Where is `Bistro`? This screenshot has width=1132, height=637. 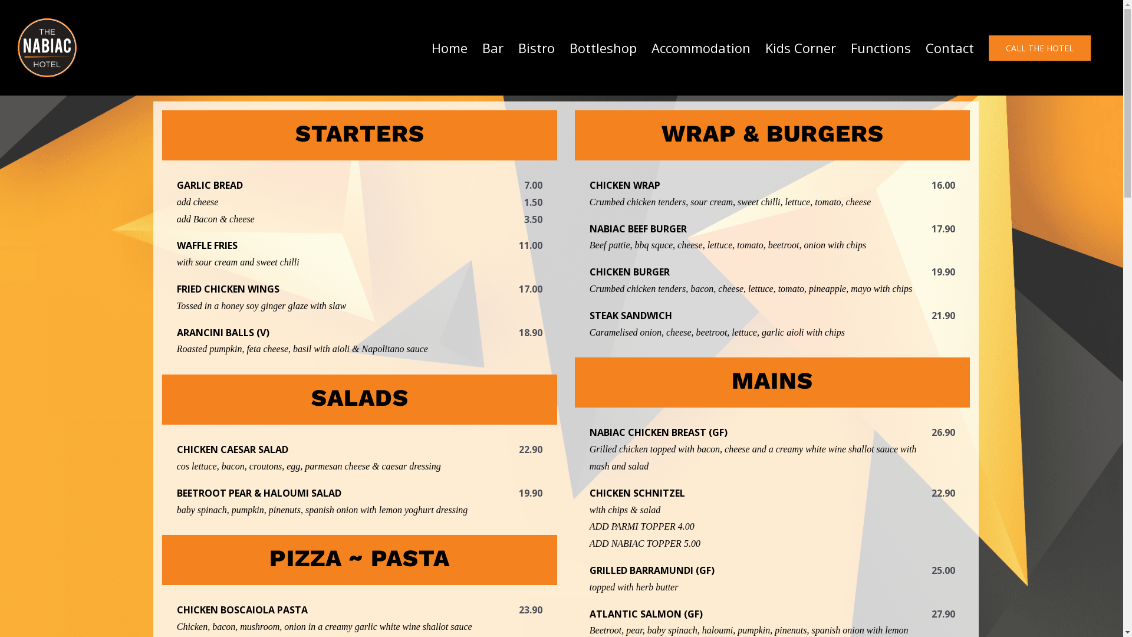
Bistro is located at coordinates (537, 48).